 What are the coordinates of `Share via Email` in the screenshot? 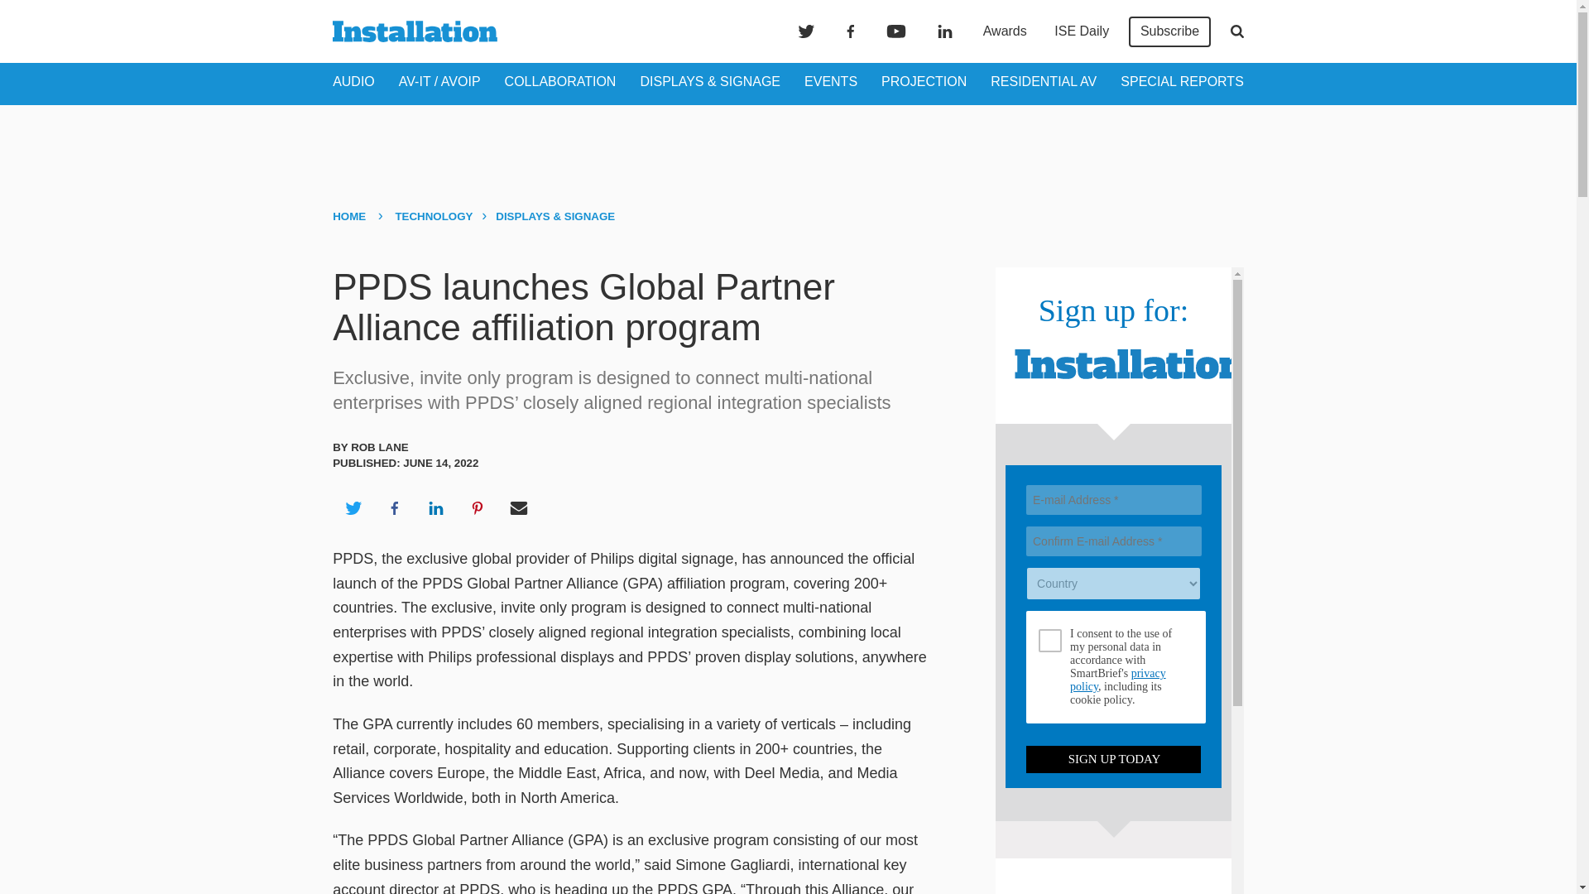 It's located at (519, 508).